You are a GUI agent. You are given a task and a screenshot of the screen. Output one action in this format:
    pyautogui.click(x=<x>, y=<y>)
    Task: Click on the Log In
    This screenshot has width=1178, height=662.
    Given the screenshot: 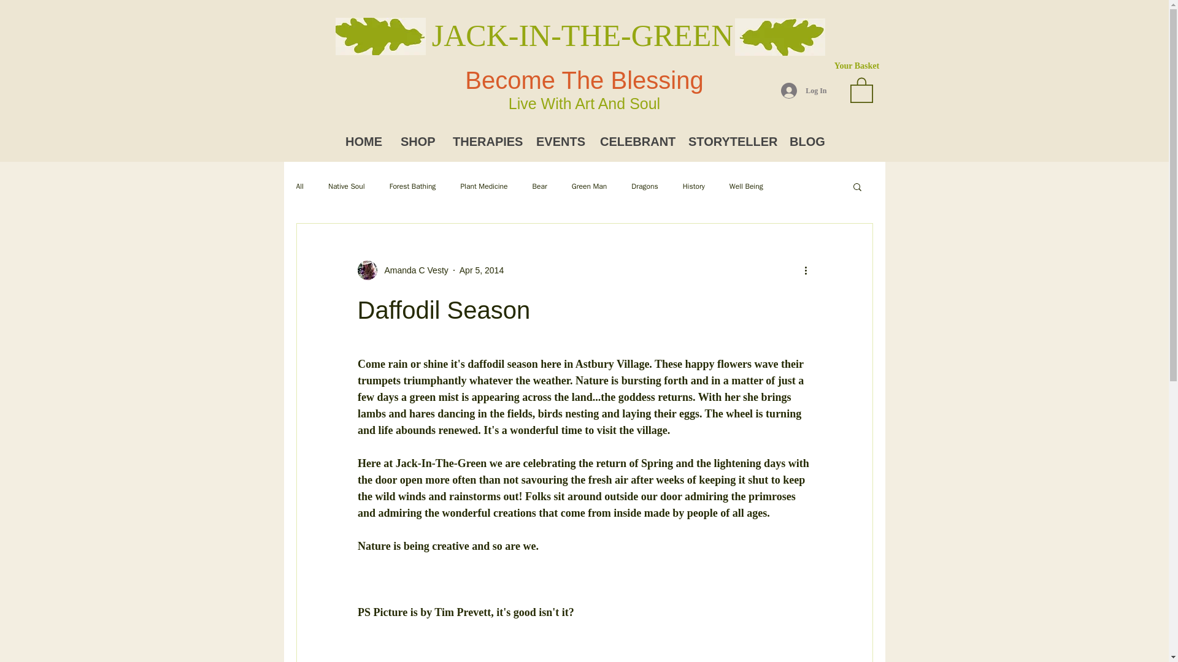 What is the action you would take?
    pyautogui.click(x=804, y=91)
    